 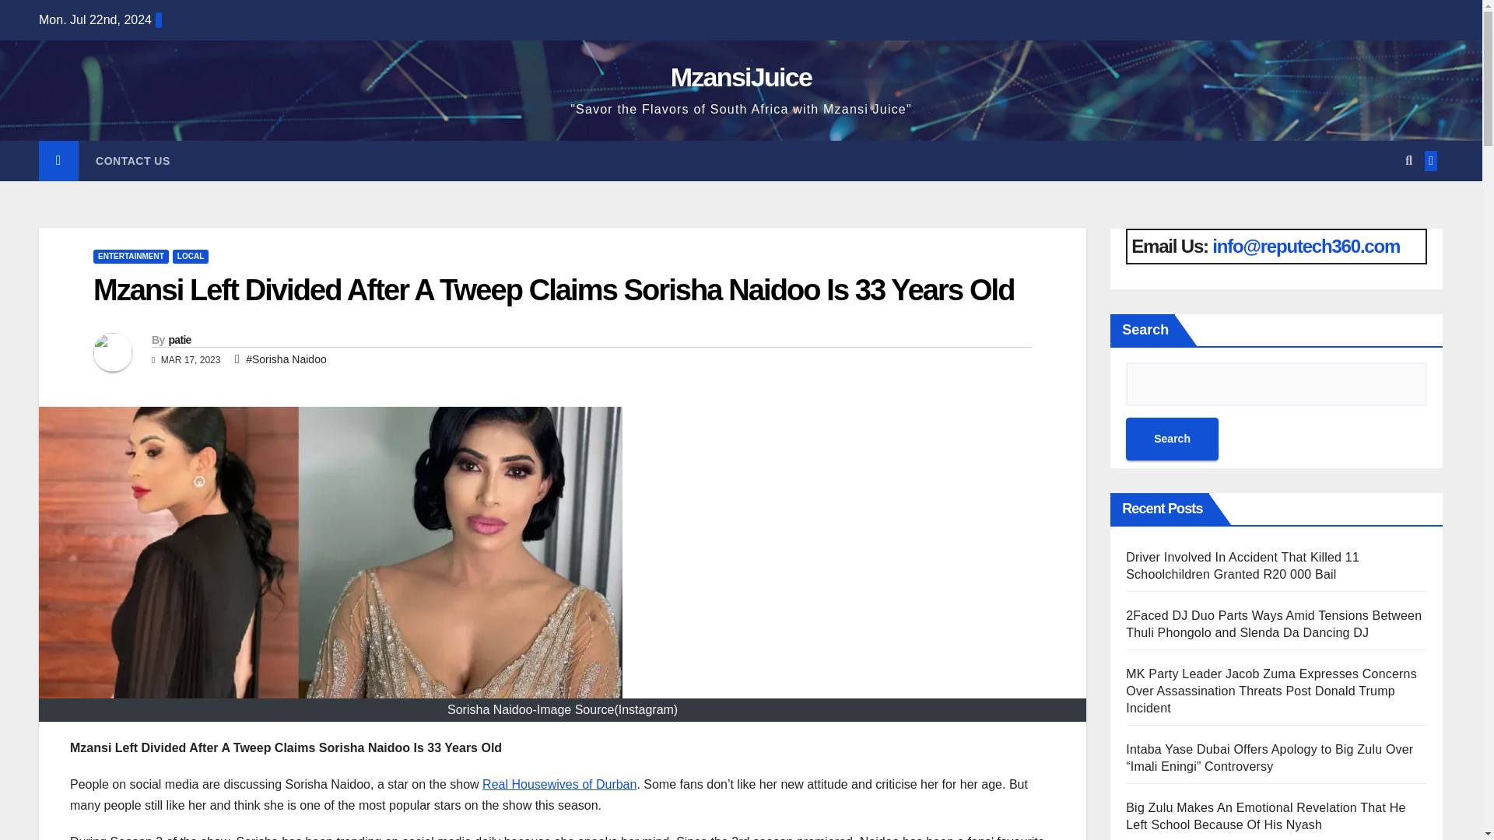 What do you see at coordinates (559, 784) in the screenshot?
I see `Real Housewives of Durban` at bounding box center [559, 784].